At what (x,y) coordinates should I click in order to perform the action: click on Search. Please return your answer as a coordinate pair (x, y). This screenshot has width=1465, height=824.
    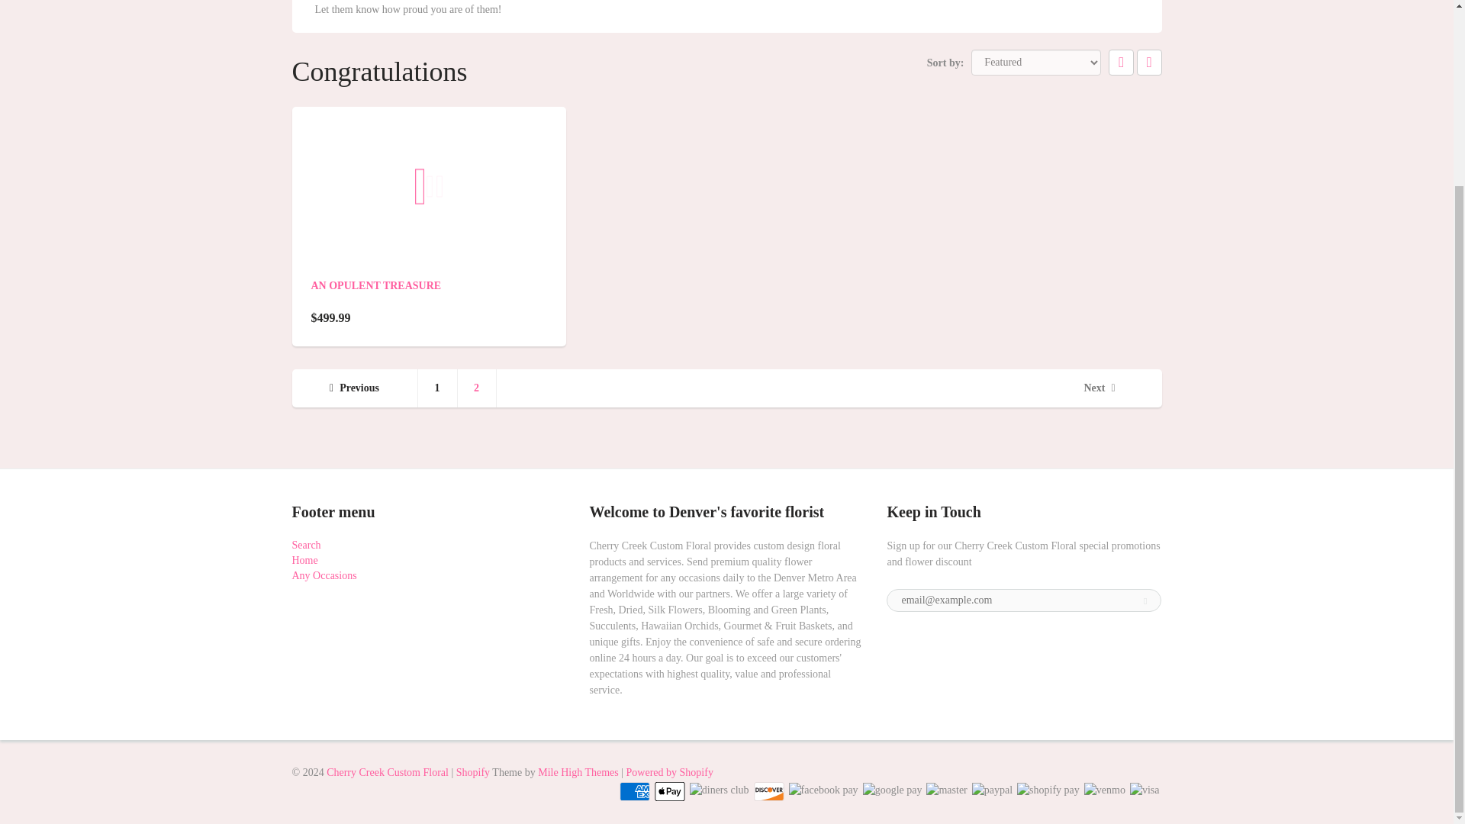
    Looking at the image, I should click on (306, 545).